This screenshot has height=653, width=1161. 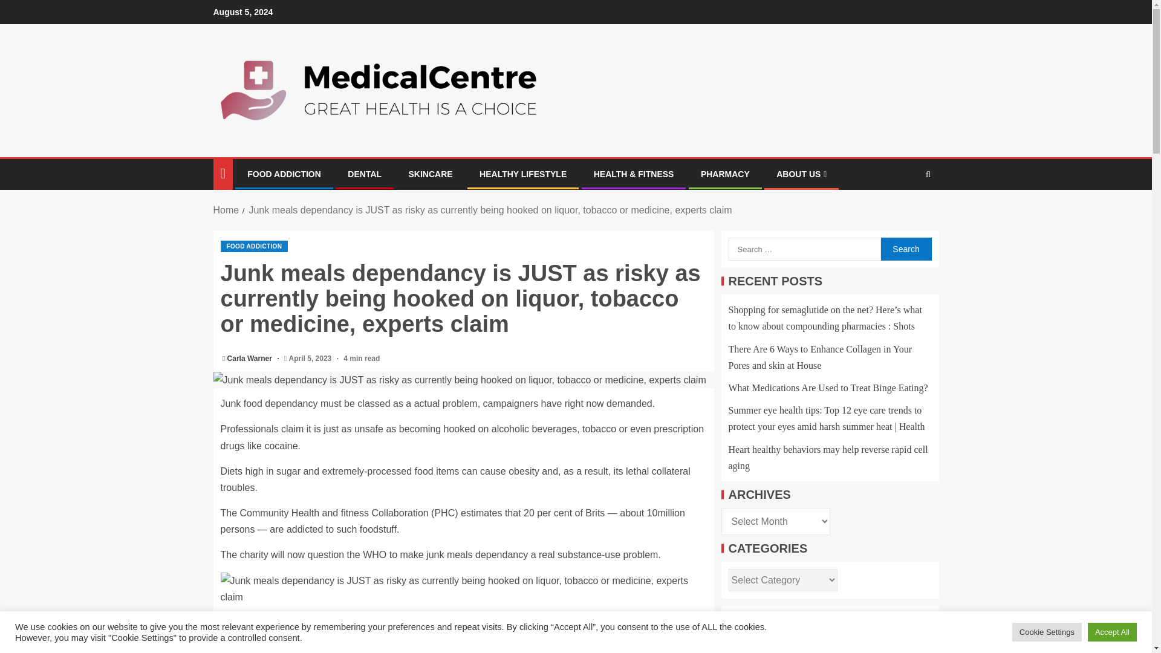 I want to click on Carla Warner, so click(x=250, y=359).